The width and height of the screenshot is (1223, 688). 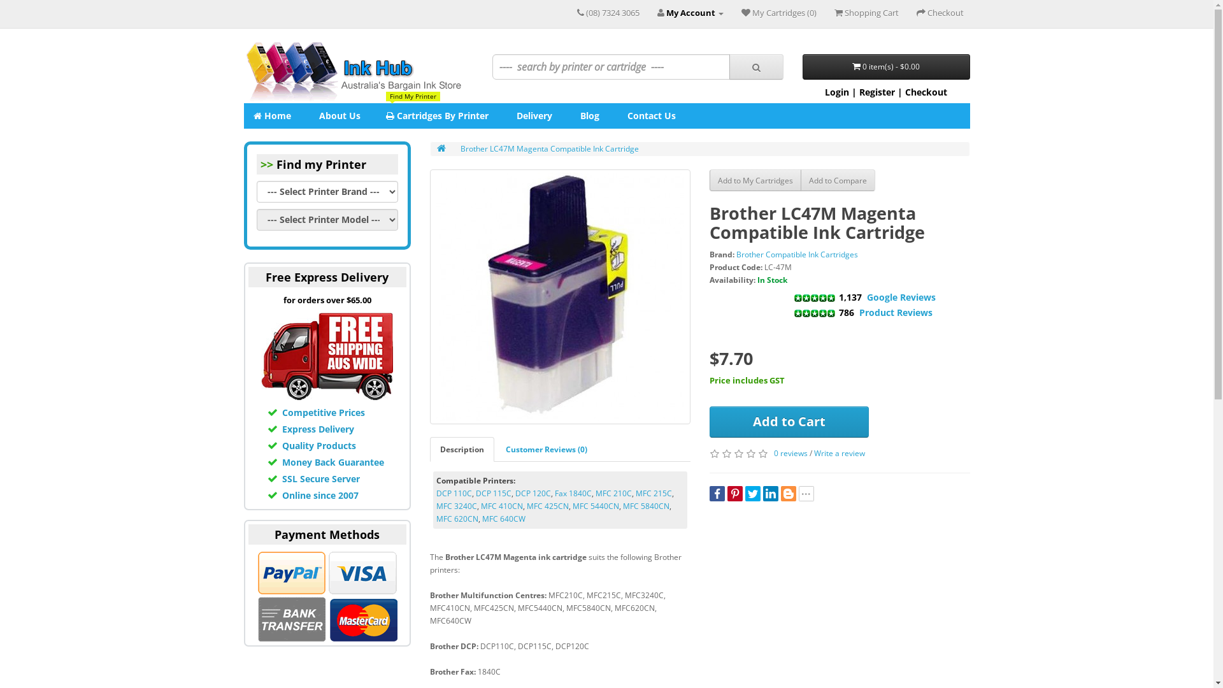 I want to click on DCP 115C, so click(x=494, y=493).